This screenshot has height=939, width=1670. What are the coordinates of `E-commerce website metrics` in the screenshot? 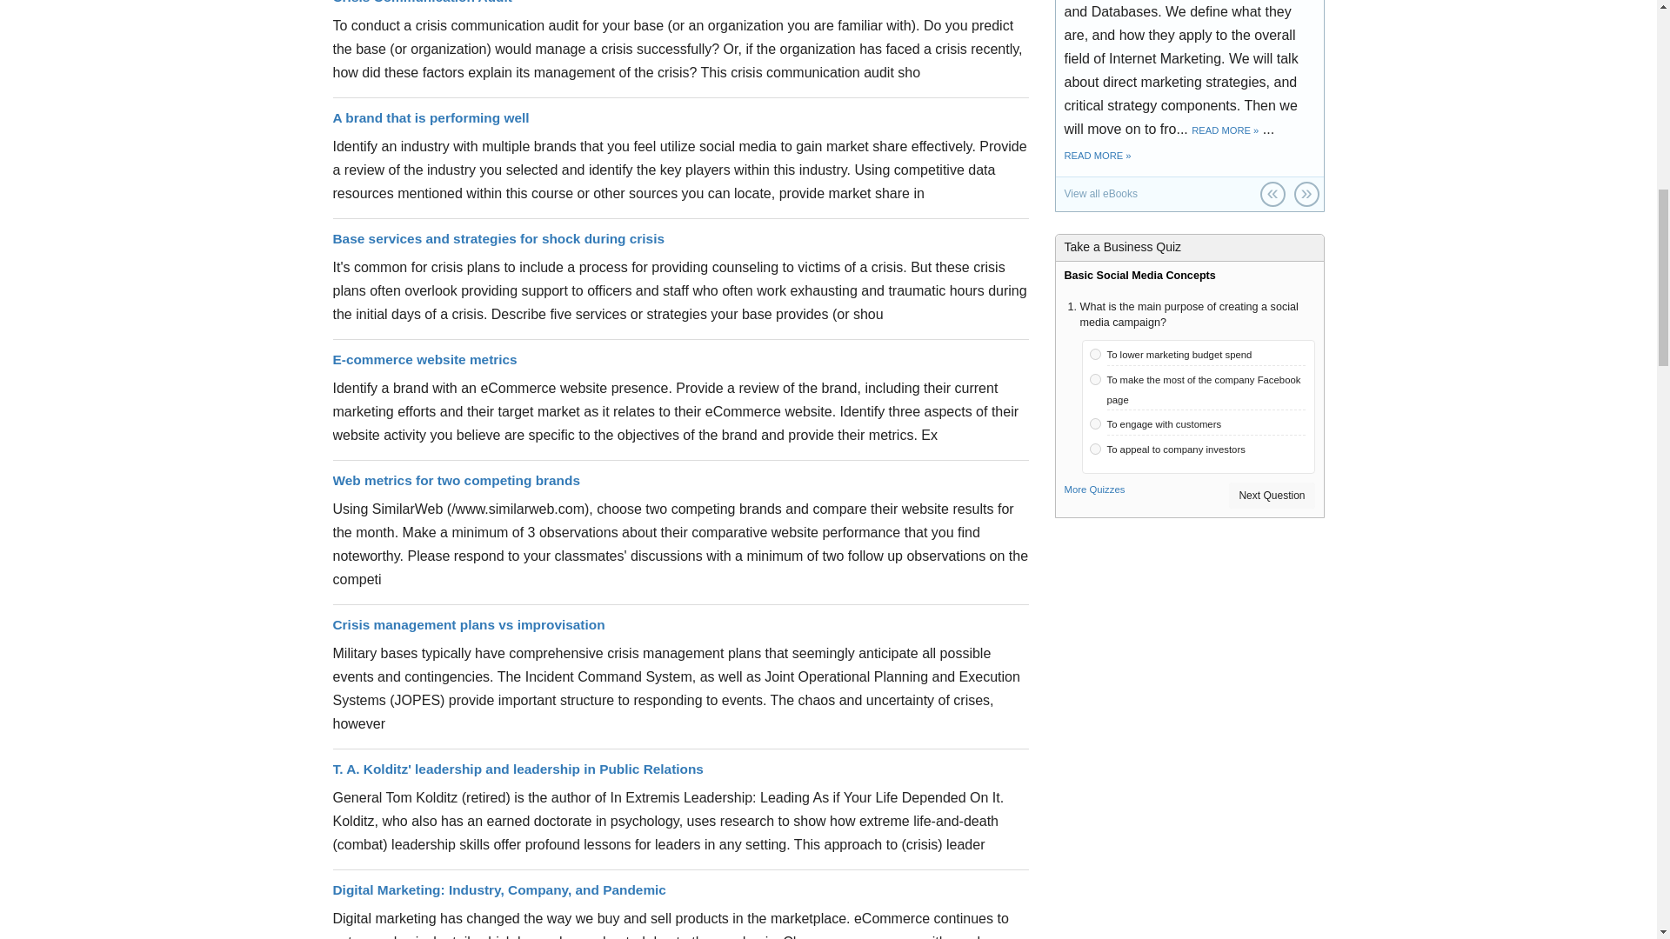 It's located at (424, 360).